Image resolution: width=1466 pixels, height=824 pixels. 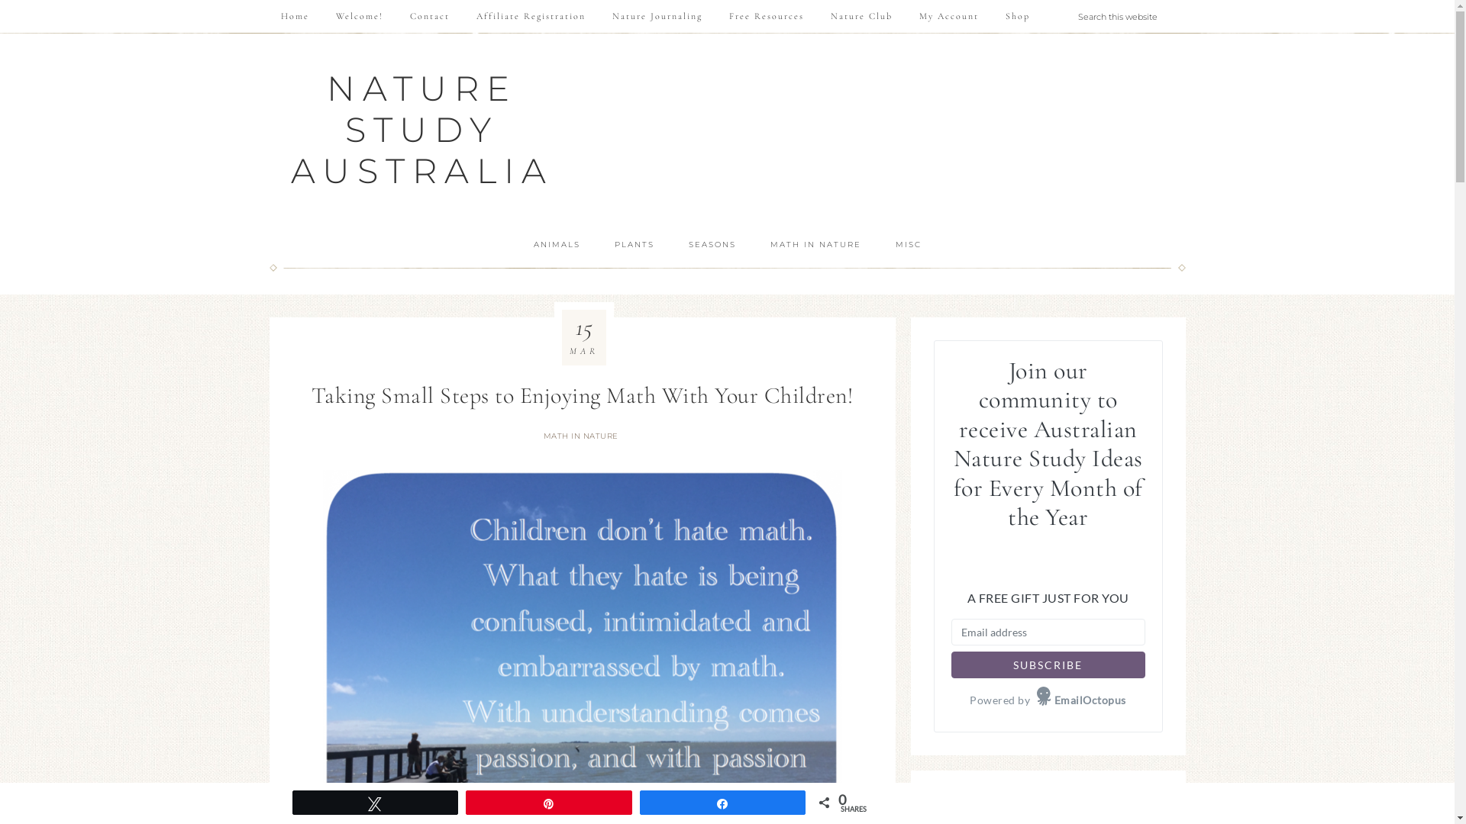 I want to click on ANIMALS, so click(x=556, y=245).